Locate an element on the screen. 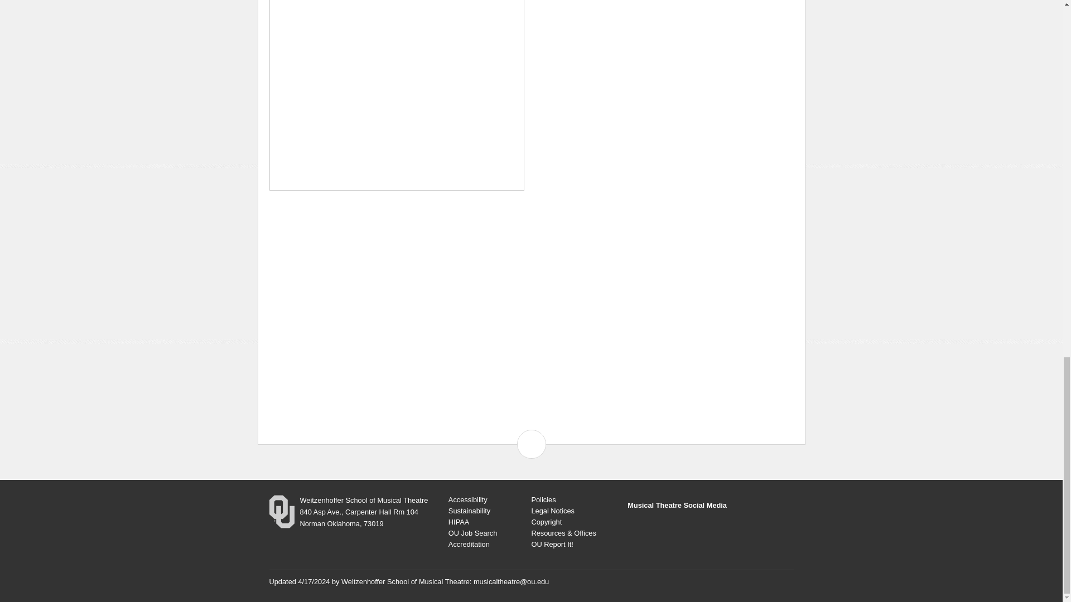  Accessibility is located at coordinates (467, 499).